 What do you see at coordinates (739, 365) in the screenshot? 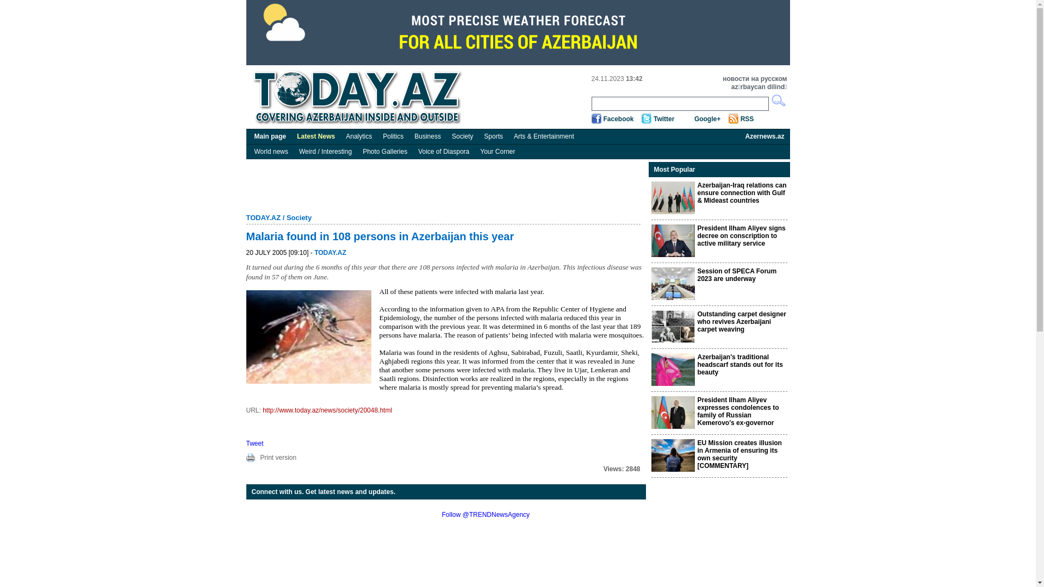
I see `Azerbaijan's traditional headscarf stands out for its beauty` at bounding box center [739, 365].